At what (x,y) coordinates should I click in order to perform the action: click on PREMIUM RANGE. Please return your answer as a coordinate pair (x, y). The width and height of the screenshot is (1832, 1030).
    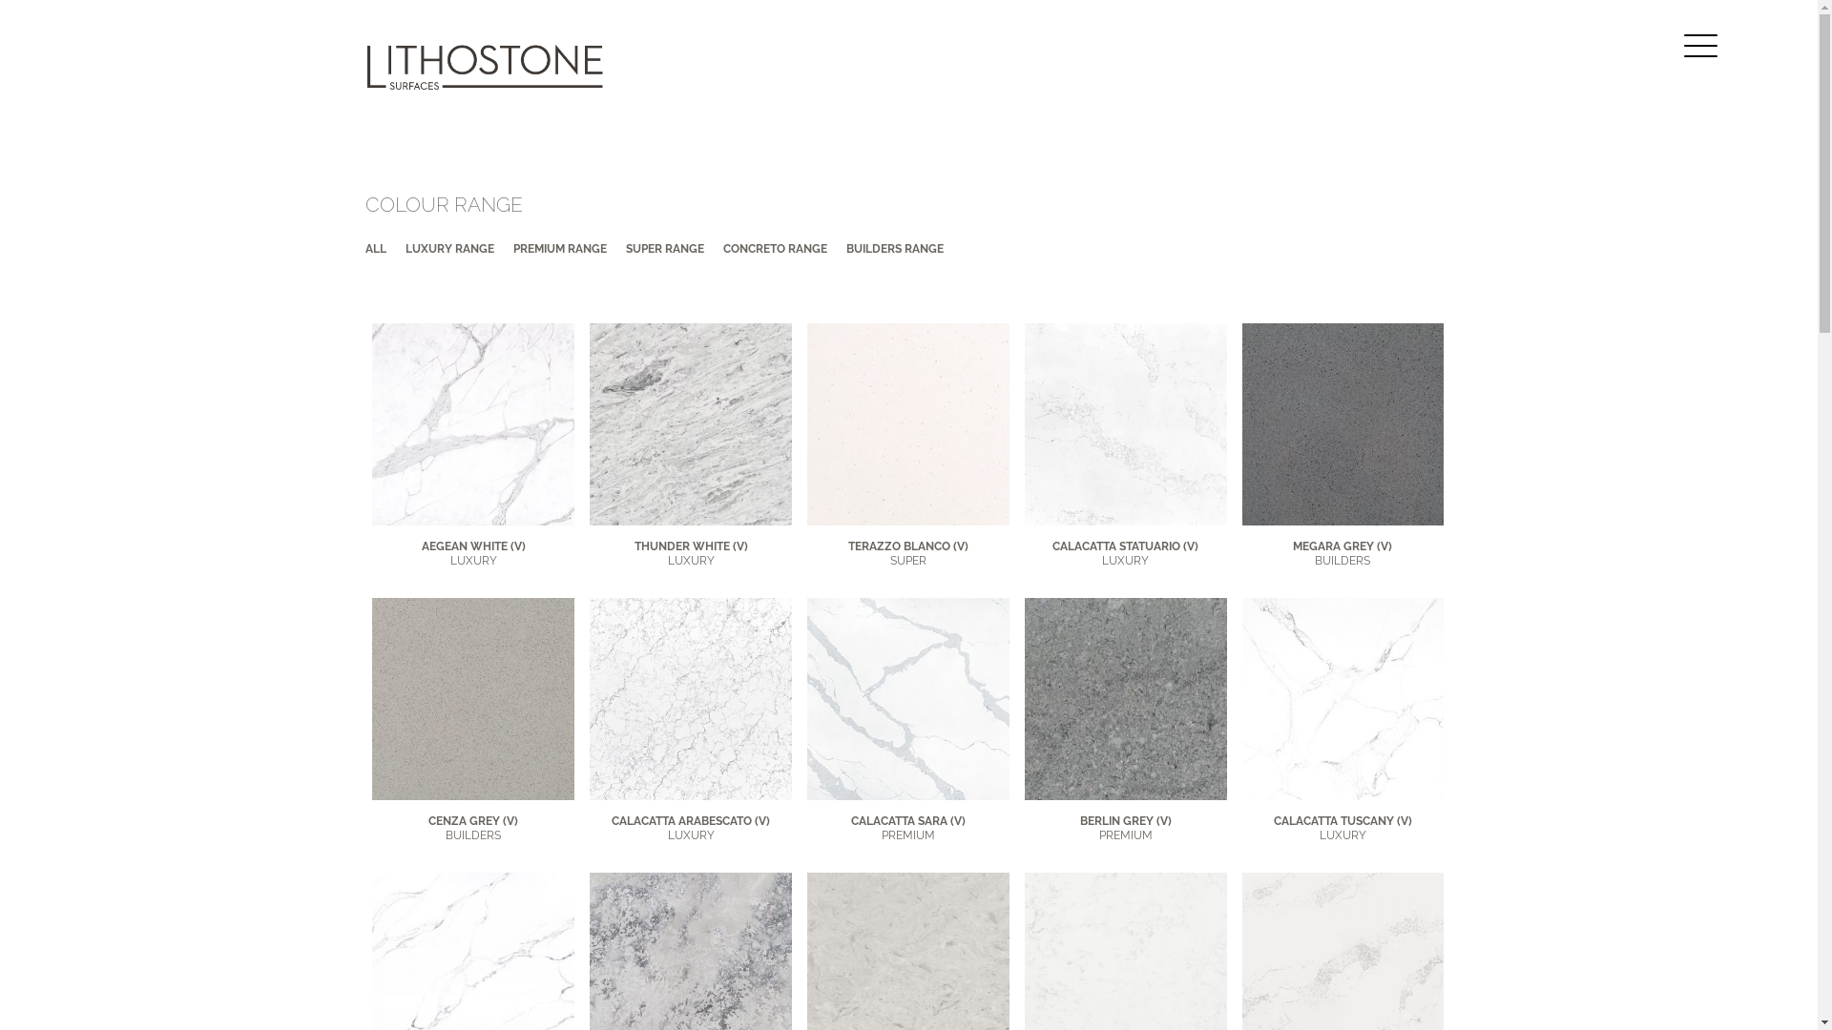
    Looking at the image, I should click on (560, 249).